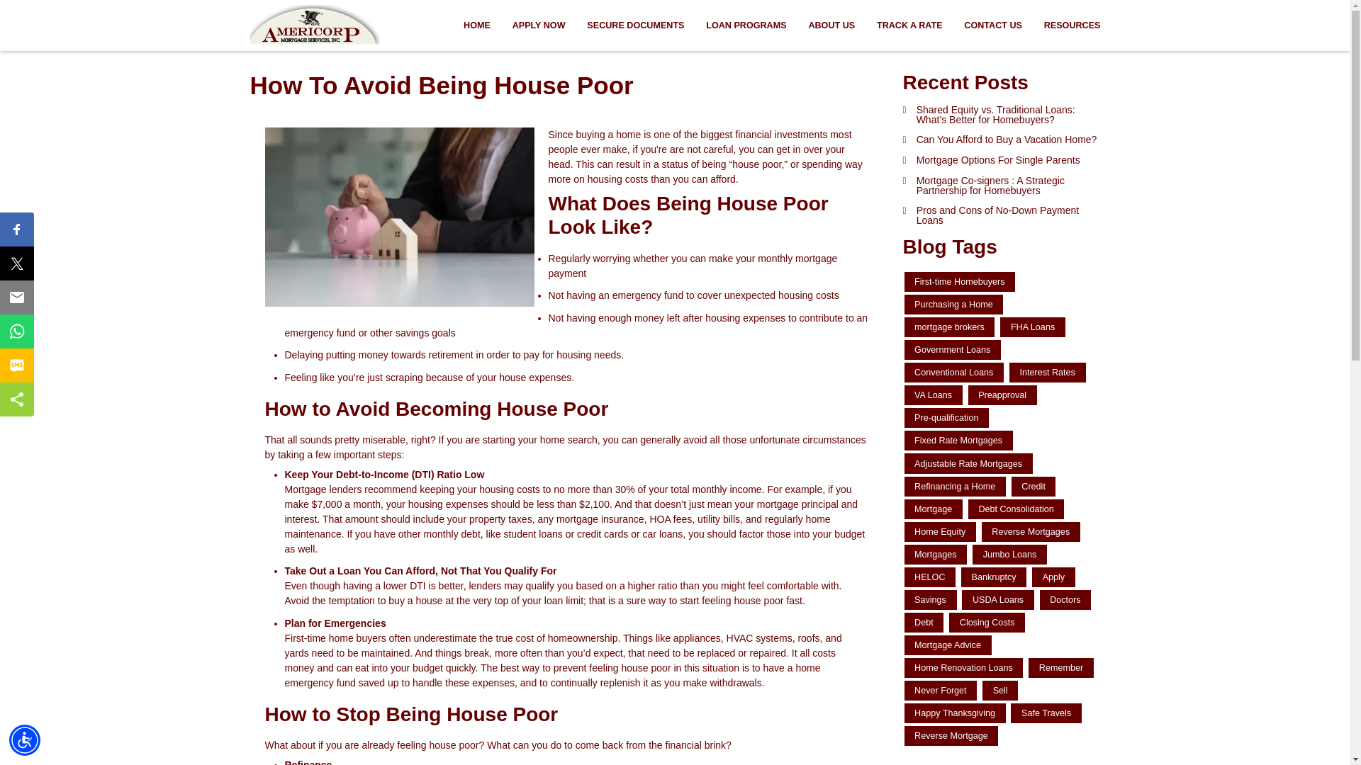 Image resolution: width=1361 pixels, height=765 pixels. I want to click on Mortgage Co-signers : A Strategic Partnership for Homebuyers, so click(1002, 186).